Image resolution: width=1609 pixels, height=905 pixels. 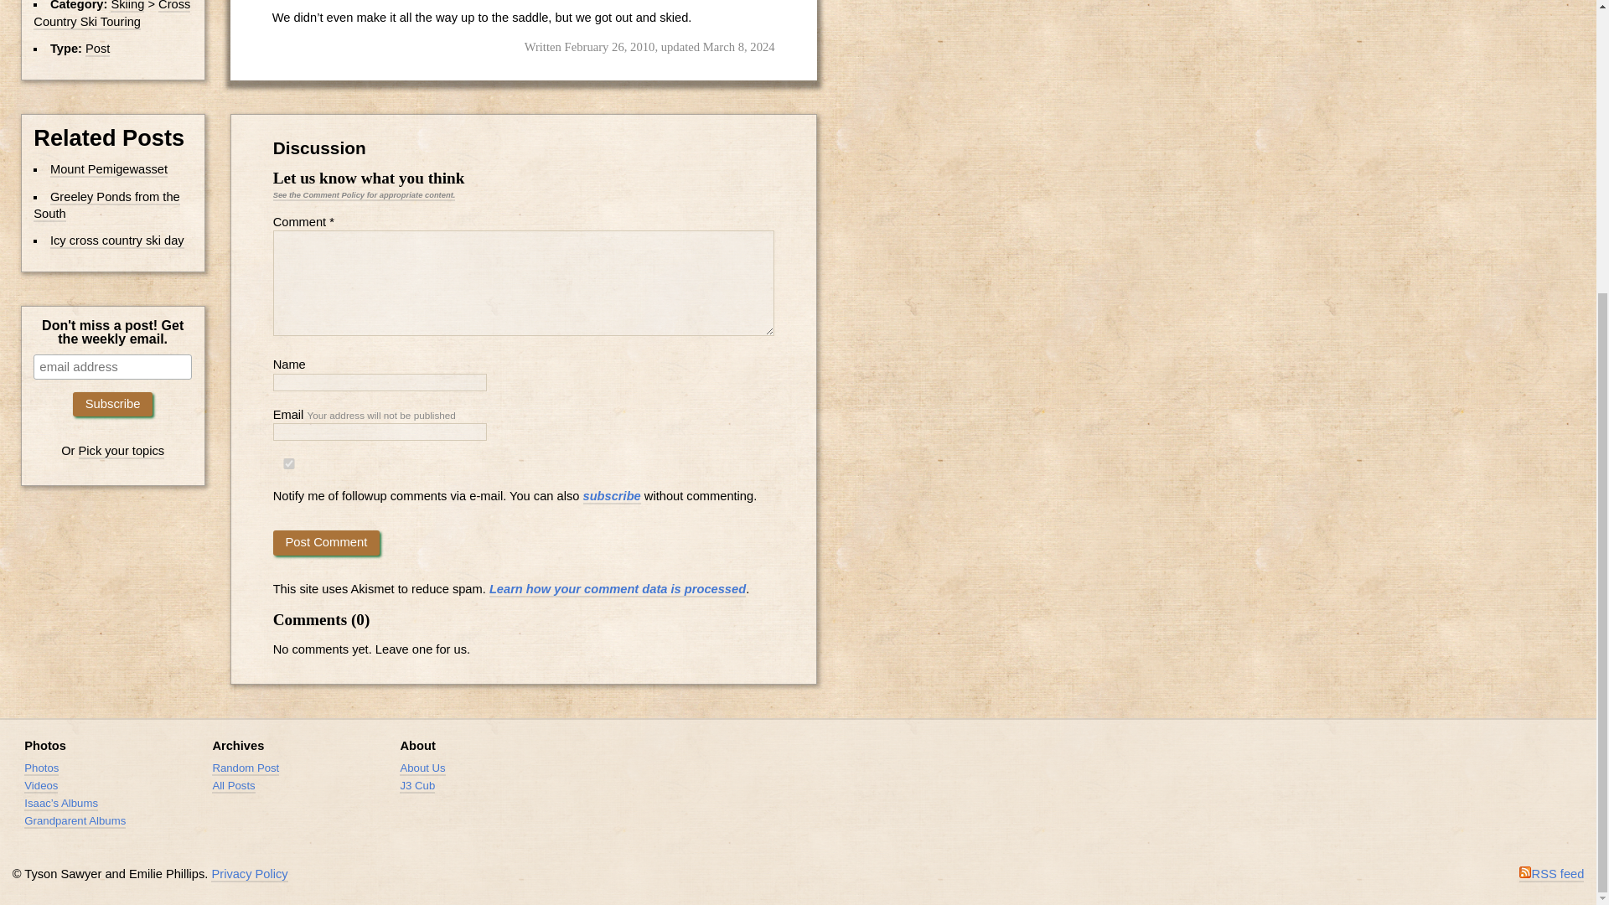 I want to click on Mount Pemigewasset, so click(x=108, y=169).